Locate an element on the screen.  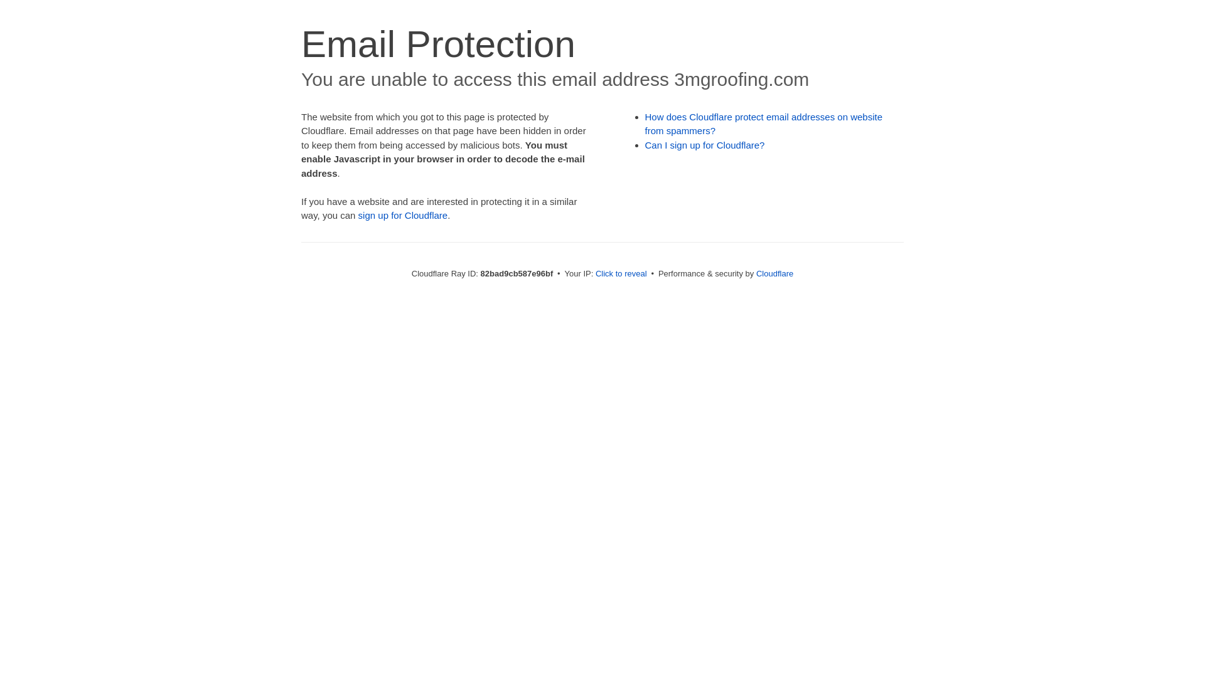
Cloudflare is located at coordinates (774, 273).